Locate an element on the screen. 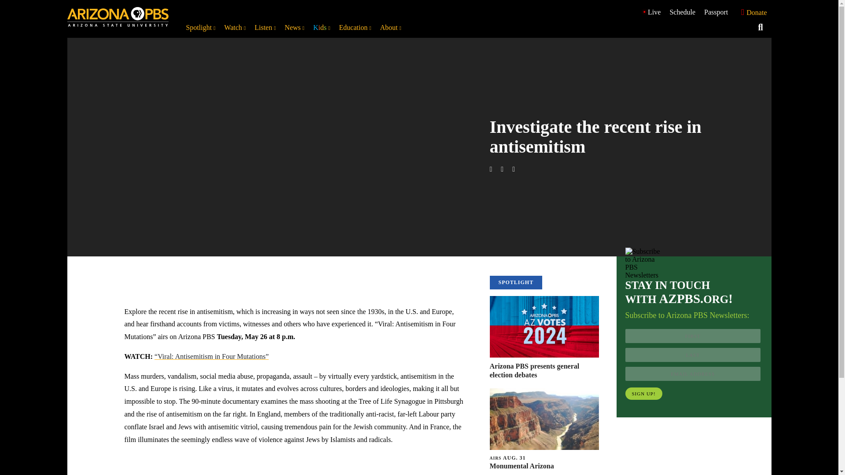 The width and height of the screenshot is (845, 475). Spotlight is located at coordinates (201, 27).